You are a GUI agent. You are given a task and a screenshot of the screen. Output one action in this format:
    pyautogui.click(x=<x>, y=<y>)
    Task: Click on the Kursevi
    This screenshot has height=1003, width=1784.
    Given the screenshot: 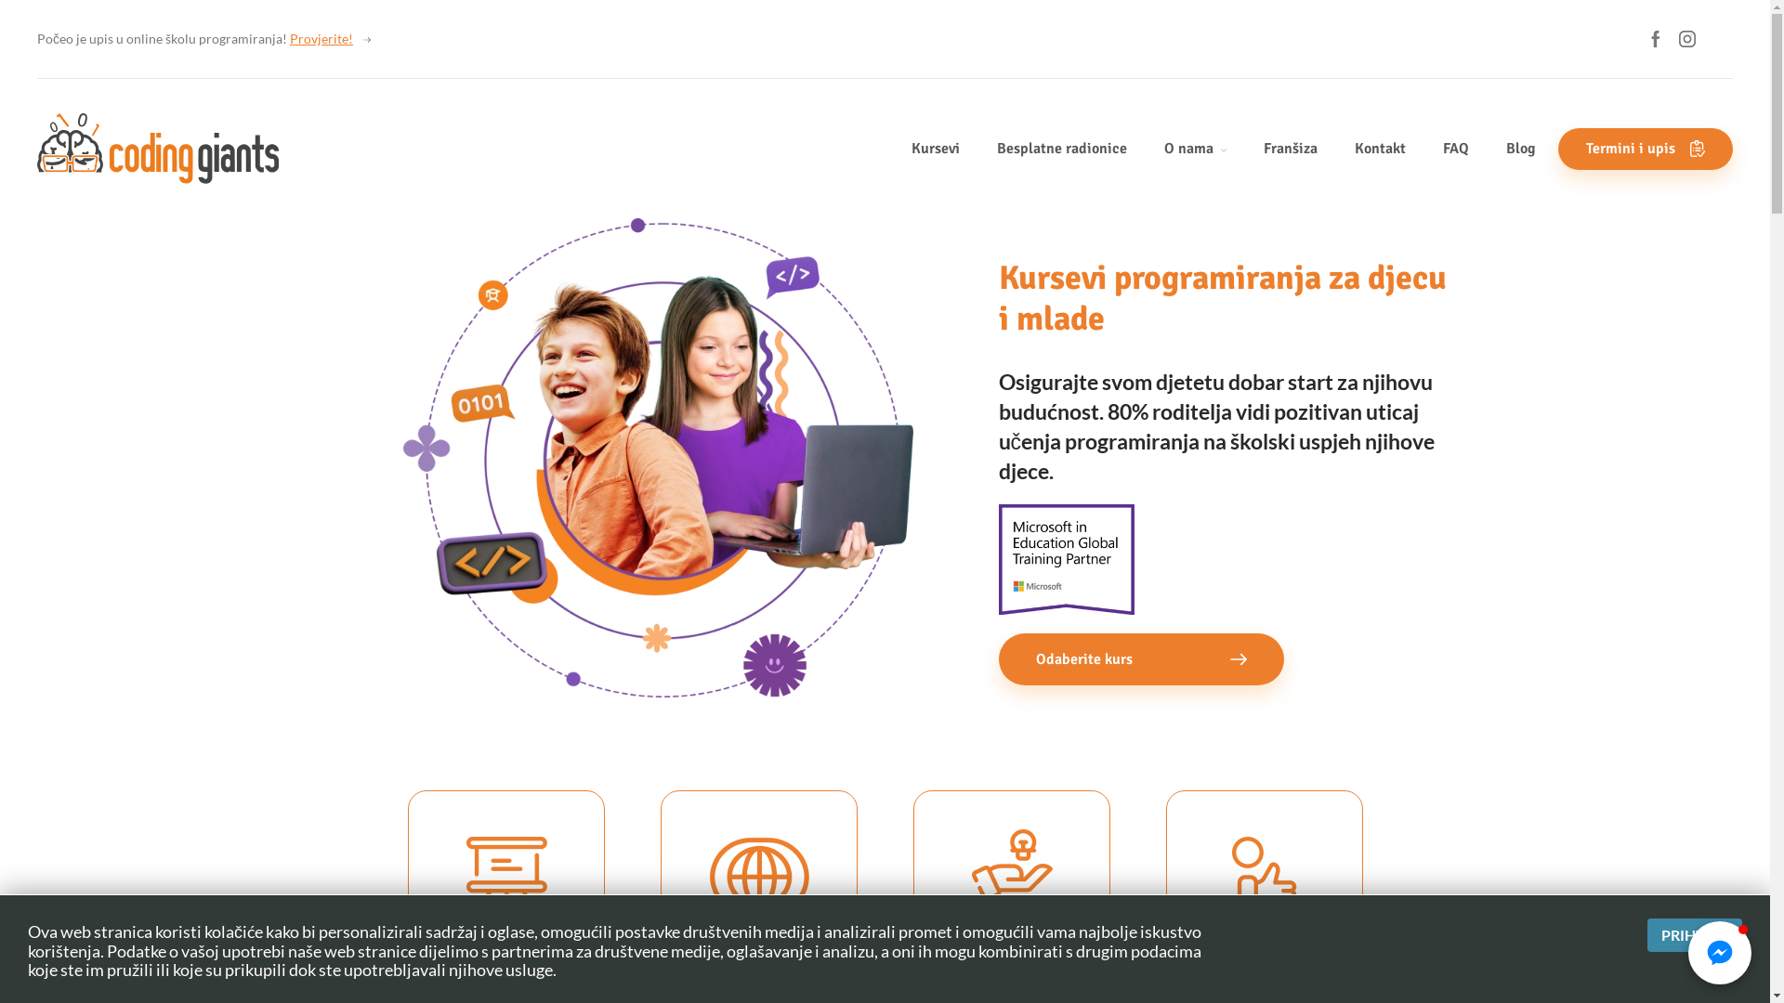 What is the action you would take?
    pyautogui.click(x=936, y=149)
    